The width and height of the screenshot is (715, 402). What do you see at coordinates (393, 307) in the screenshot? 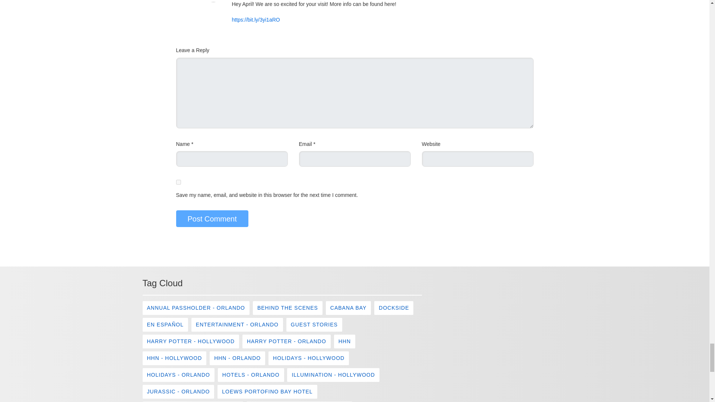
I see `4 topics` at bounding box center [393, 307].